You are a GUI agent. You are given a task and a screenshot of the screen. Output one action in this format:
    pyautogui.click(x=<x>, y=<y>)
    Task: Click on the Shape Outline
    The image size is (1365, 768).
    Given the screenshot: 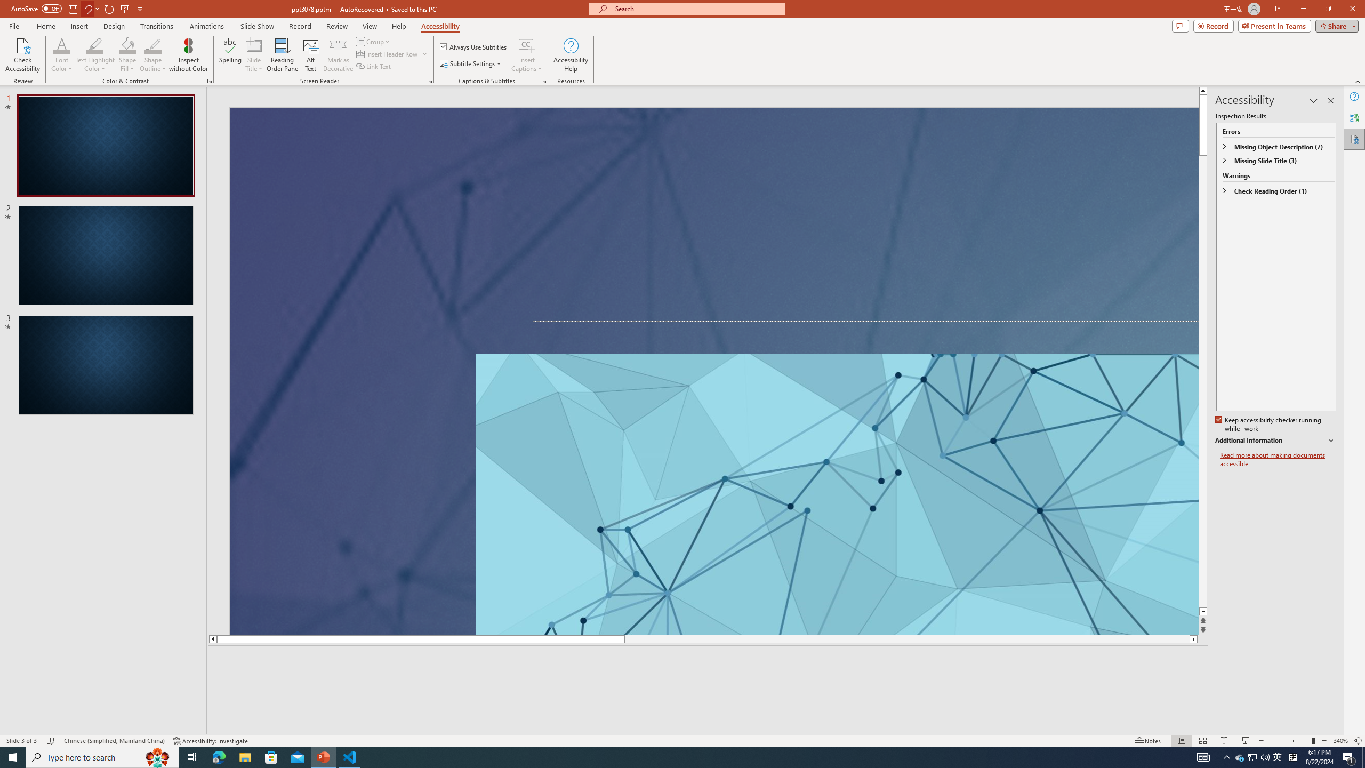 What is the action you would take?
    pyautogui.click(x=154, y=55)
    